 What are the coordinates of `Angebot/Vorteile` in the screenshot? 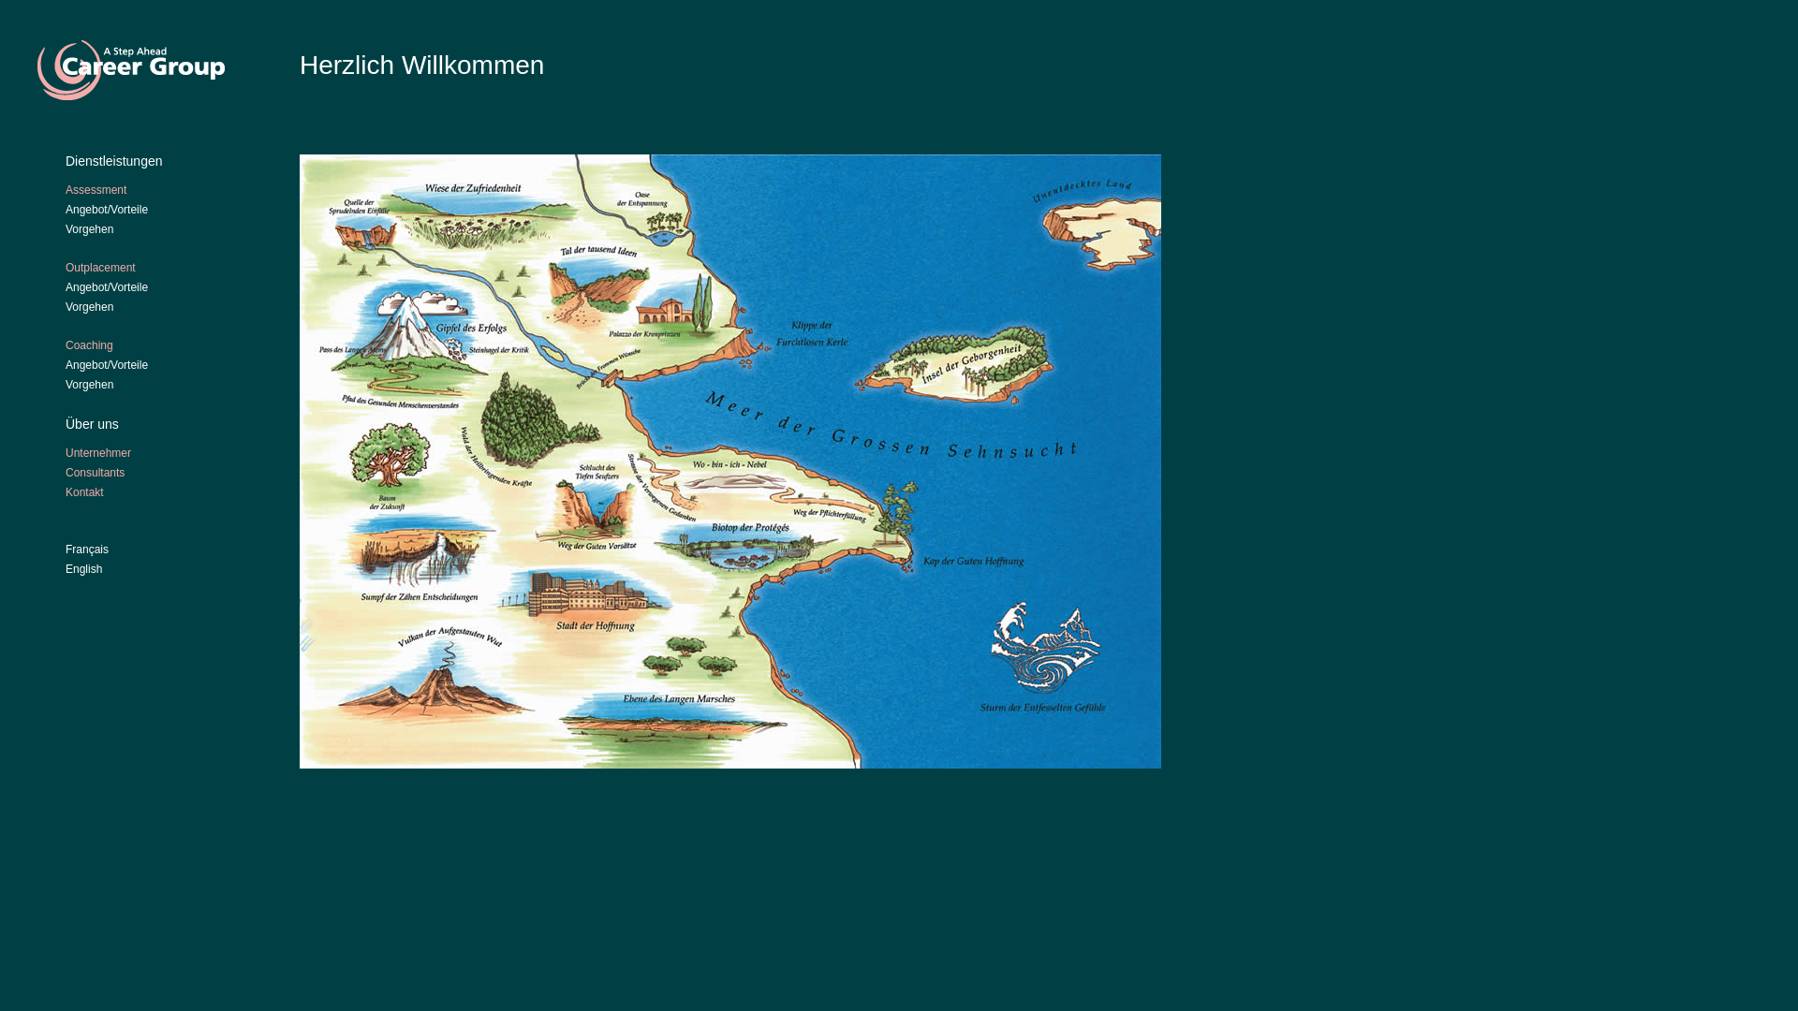 It's located at (107, 287).